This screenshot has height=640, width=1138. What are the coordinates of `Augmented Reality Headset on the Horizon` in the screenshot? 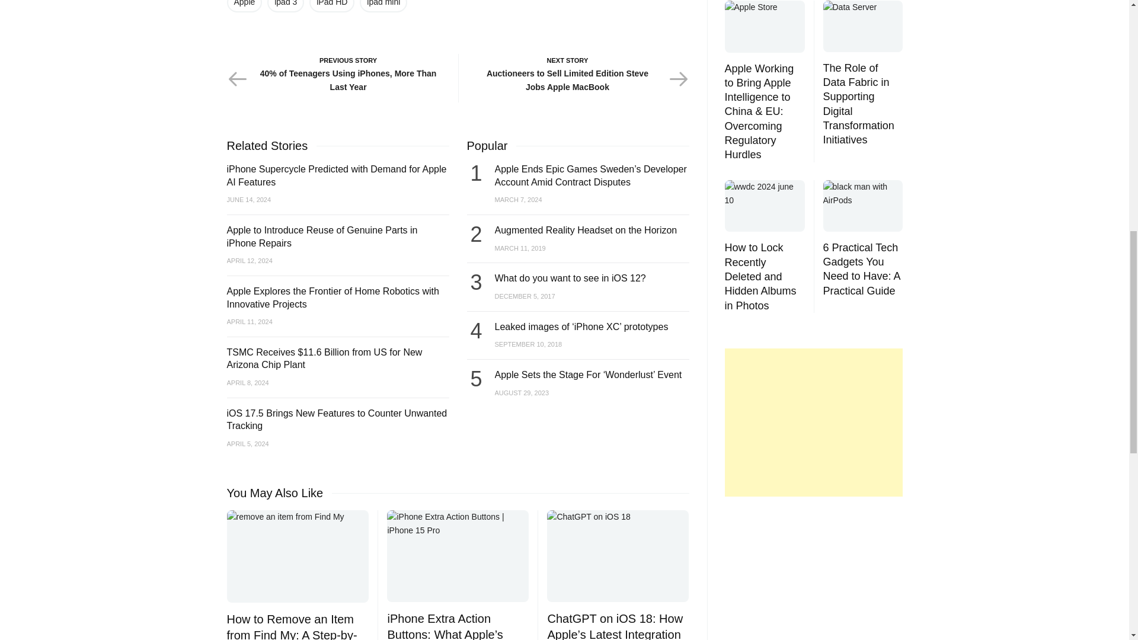 It's located at (586, 230).